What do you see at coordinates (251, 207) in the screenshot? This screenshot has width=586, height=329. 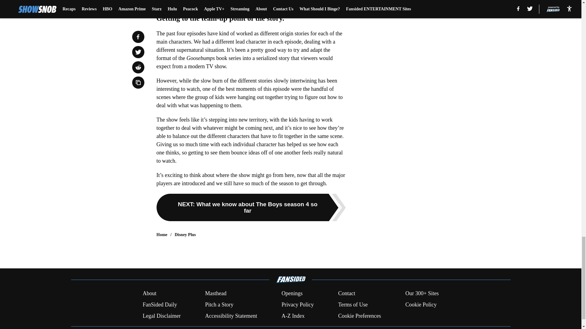 I see `NEXT: What we know about The Boys season 4 so far` at bounding box center [251, 207].